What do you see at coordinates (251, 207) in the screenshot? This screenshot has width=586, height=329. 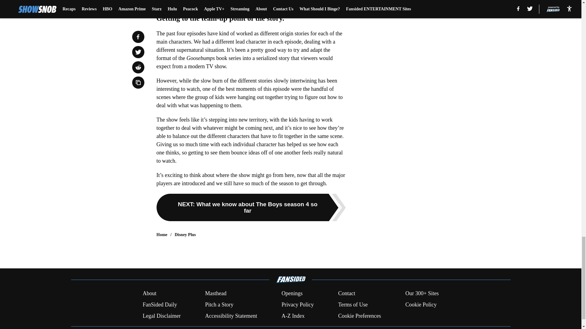 I see `NEXT: What we know about The Boys season 4 so far` at bounding box center [251, 207].